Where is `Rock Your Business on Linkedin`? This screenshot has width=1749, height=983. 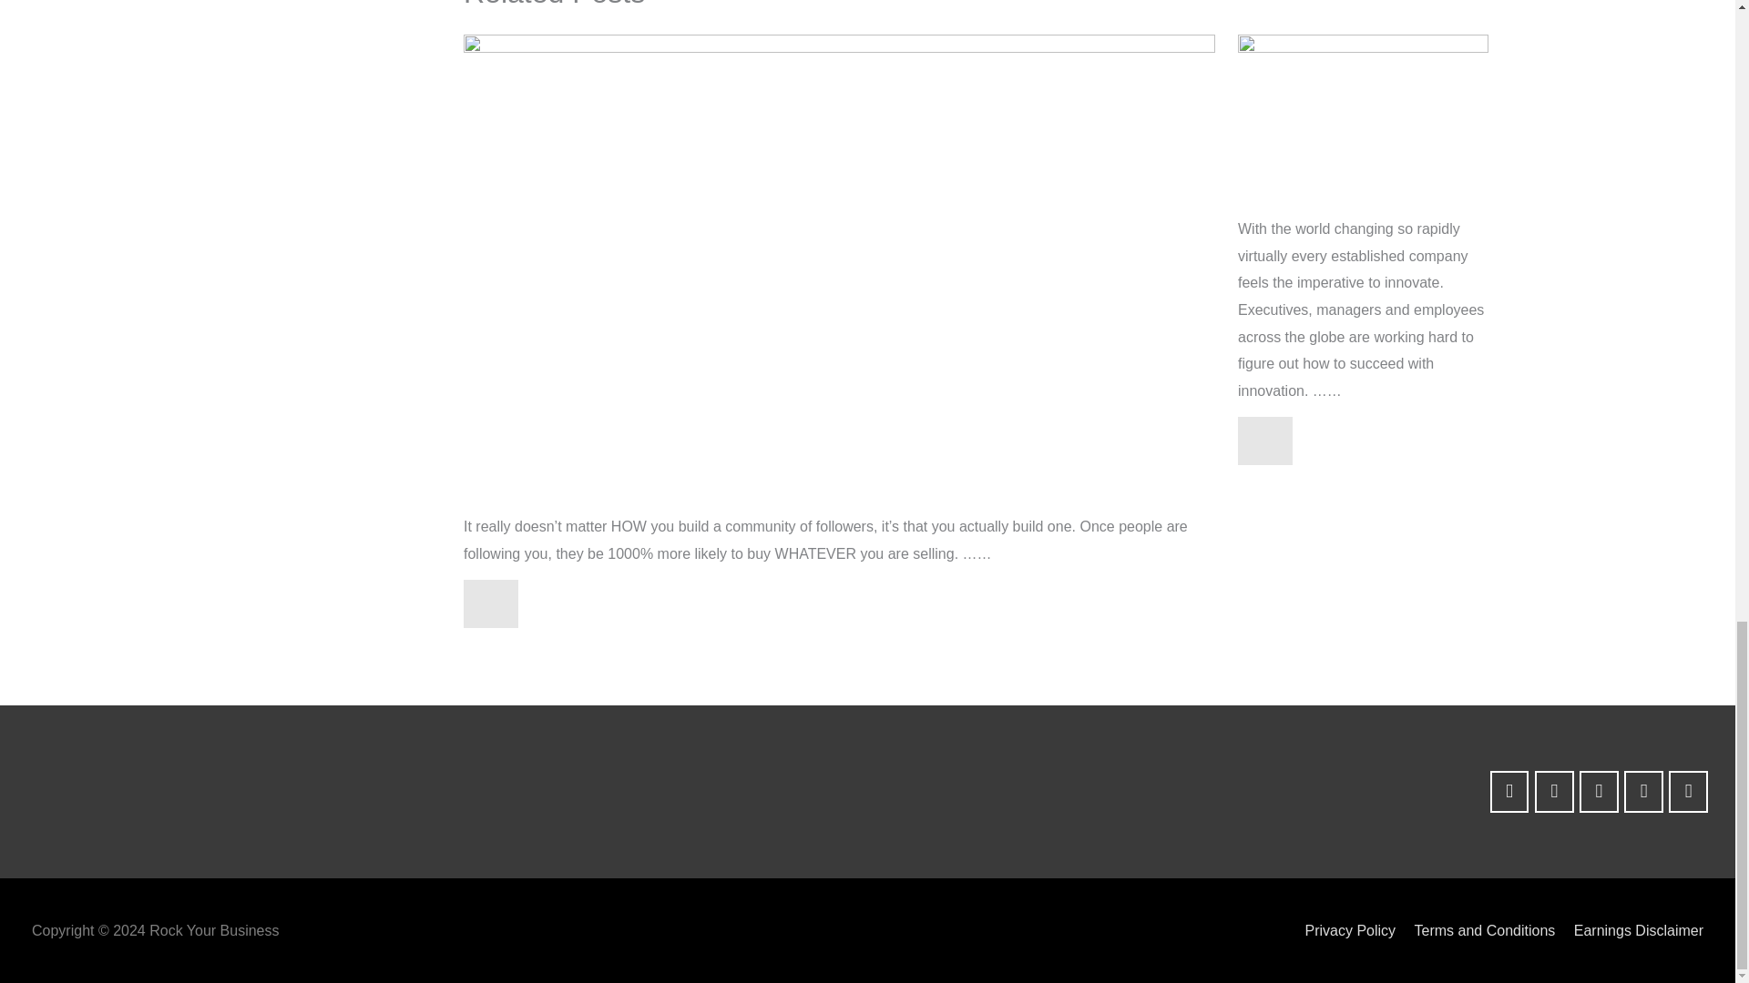 Rock Your Business on Linkedin is located at coordinates (1599, 792).